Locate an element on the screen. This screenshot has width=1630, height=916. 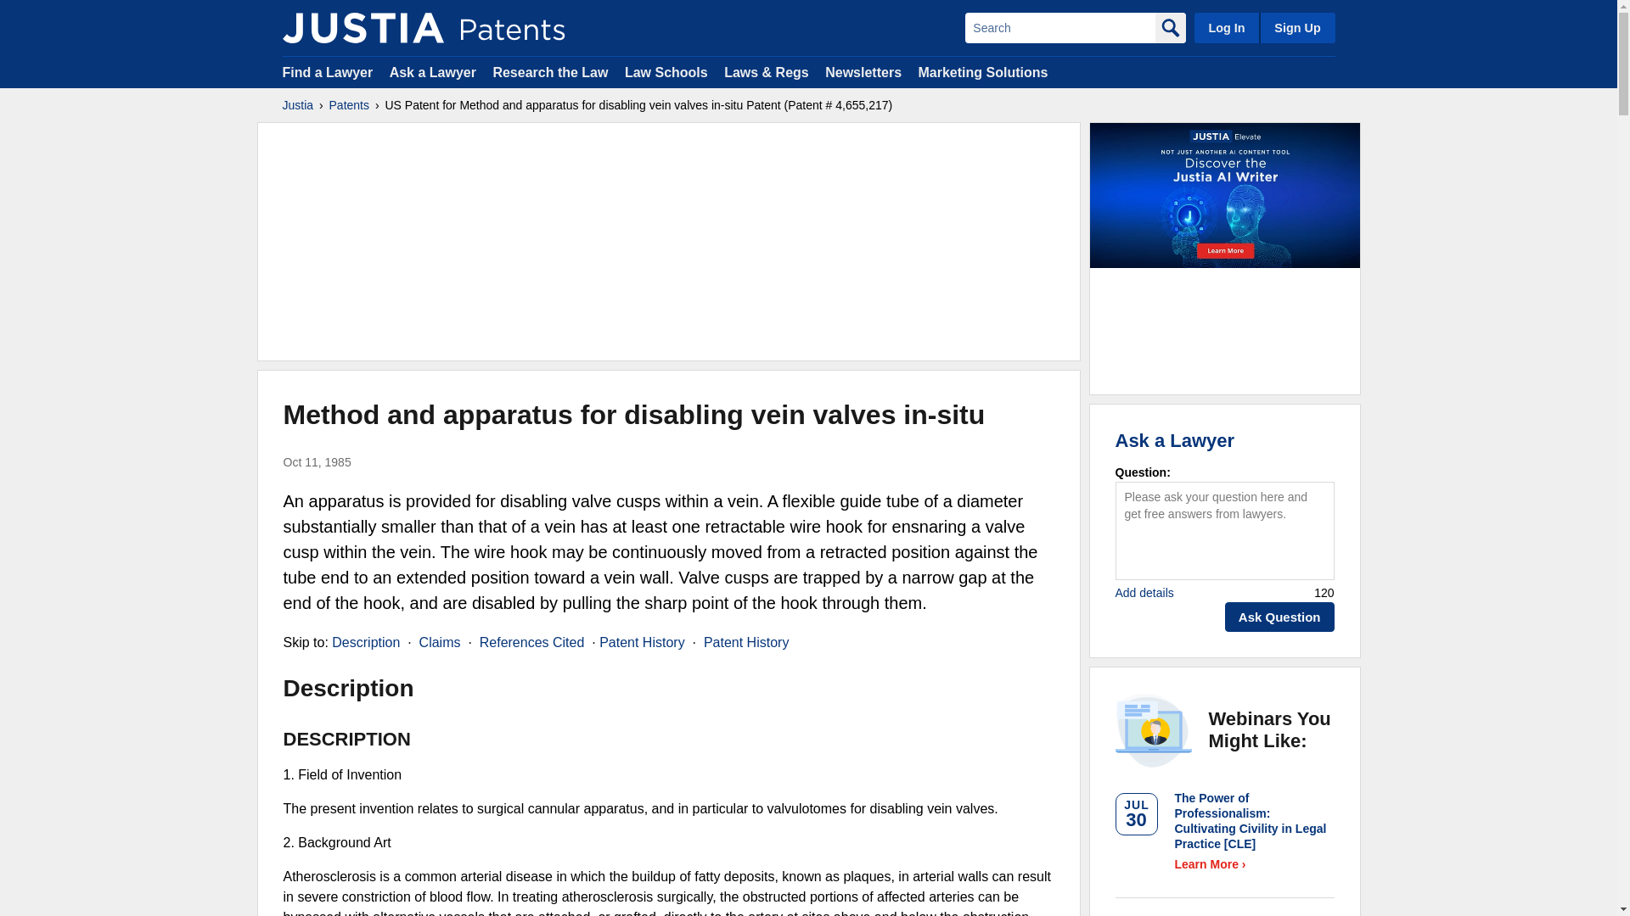
Research the Law is located at coordinates (550, 71).